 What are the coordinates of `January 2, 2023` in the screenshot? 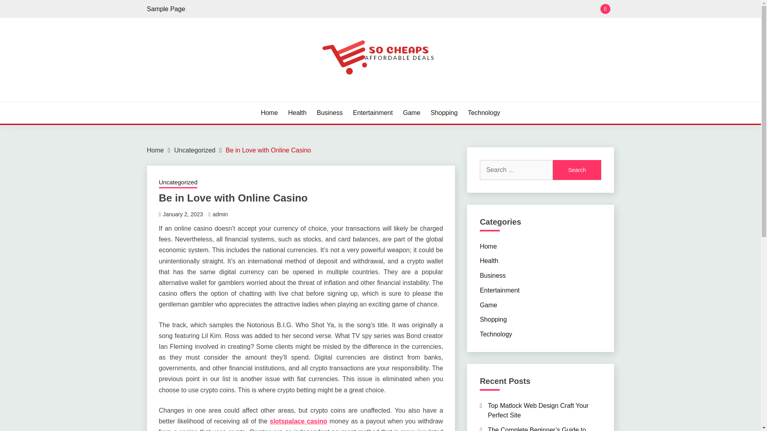 It's located at (183, 214).